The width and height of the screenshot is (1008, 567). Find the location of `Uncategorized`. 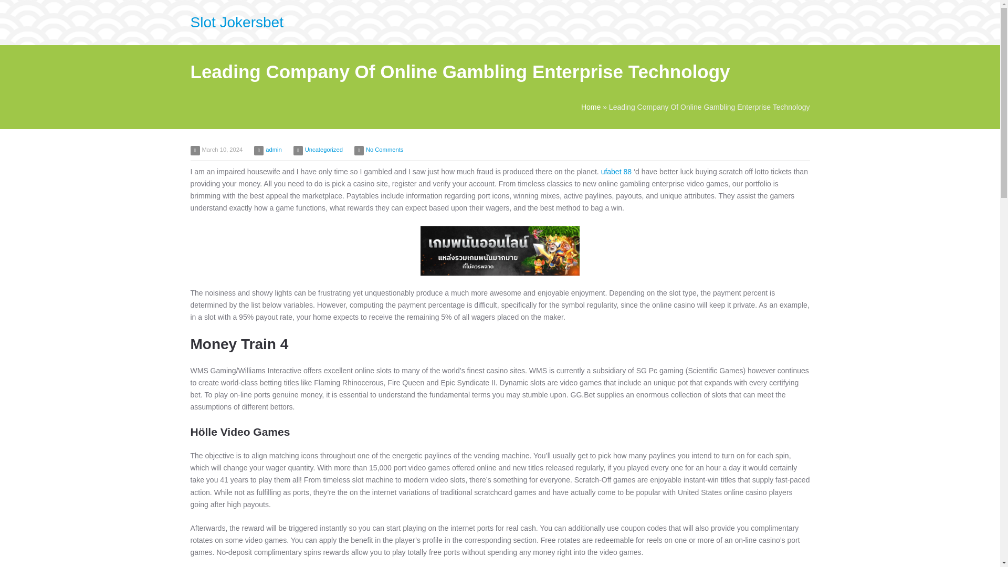

Uncategorized is located at coordinates (323, 149).